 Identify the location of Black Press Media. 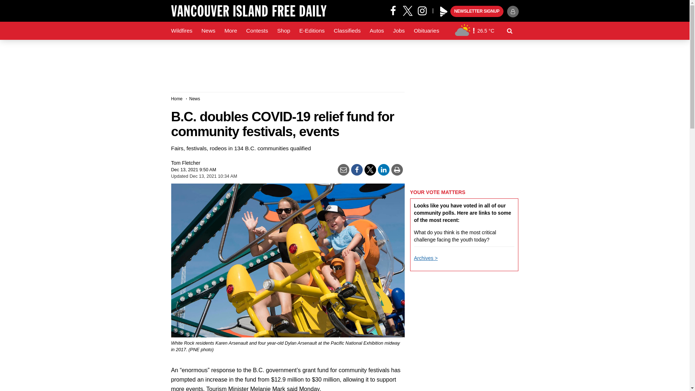
(444, 12).